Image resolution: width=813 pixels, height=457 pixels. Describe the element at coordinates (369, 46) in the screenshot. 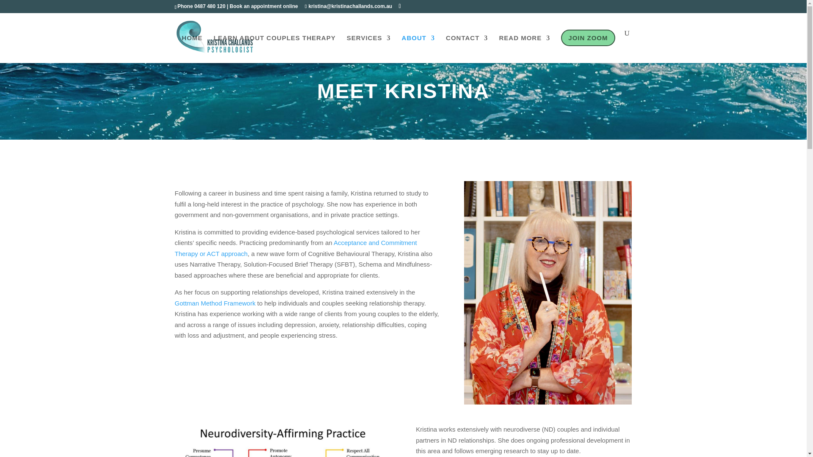

I see `SERVICES` at that location.